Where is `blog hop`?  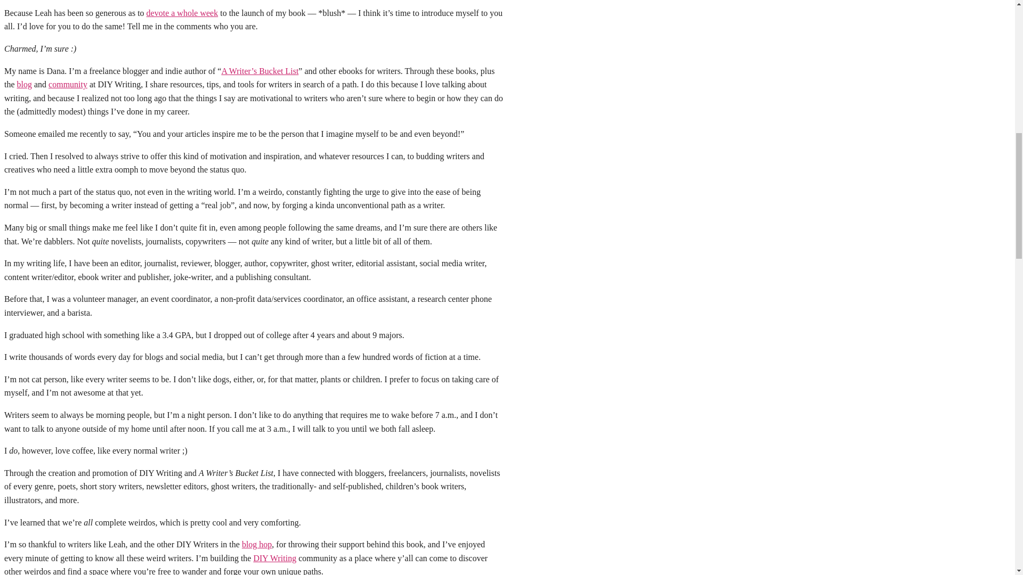
blog hop is located at coordinates (257, 544).